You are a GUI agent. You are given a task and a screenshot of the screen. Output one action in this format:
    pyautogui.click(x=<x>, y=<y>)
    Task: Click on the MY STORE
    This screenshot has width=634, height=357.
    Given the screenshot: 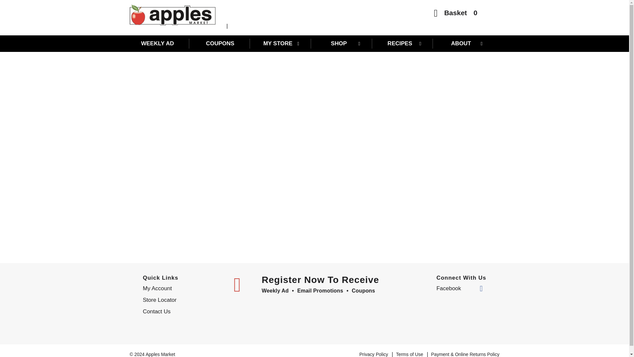 What is the action you would take?
    pyautogui.click(x=281, y=43)
    